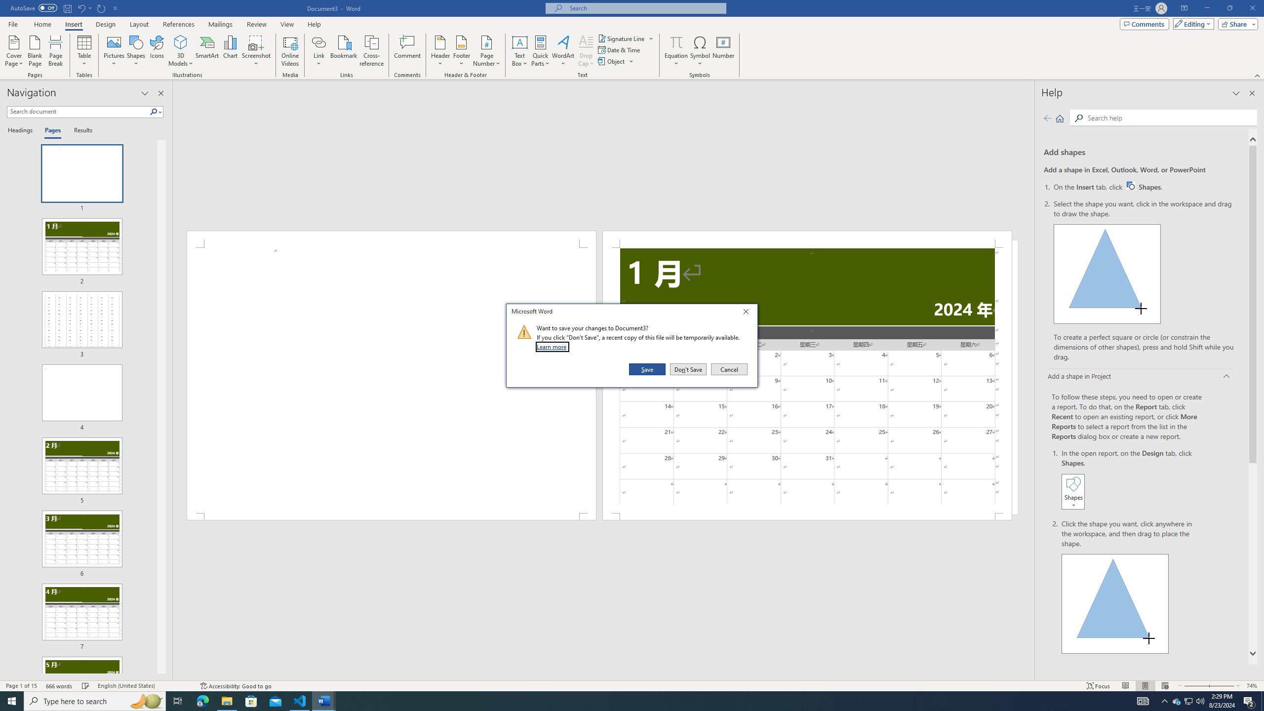 This screenshot has width=1264, height=711. I want to click on WordArt, so click(1188, 701).